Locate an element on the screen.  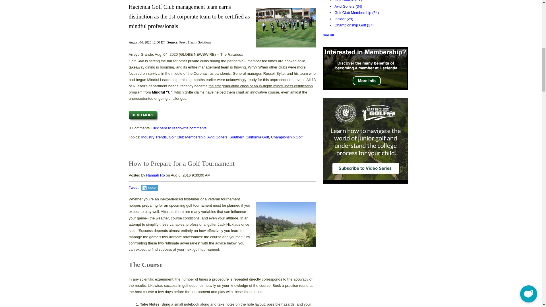
Southern California Golf is located at coordinates (249, 137).